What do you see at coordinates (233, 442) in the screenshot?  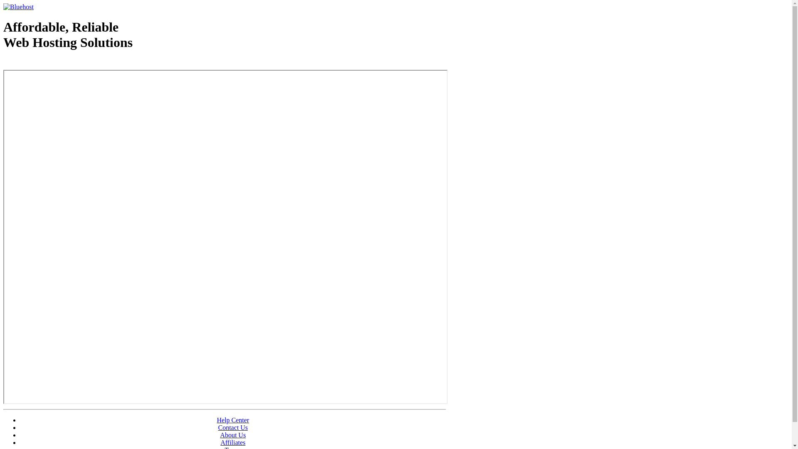 I see `Affiliates` at bounding box center [233, 442].